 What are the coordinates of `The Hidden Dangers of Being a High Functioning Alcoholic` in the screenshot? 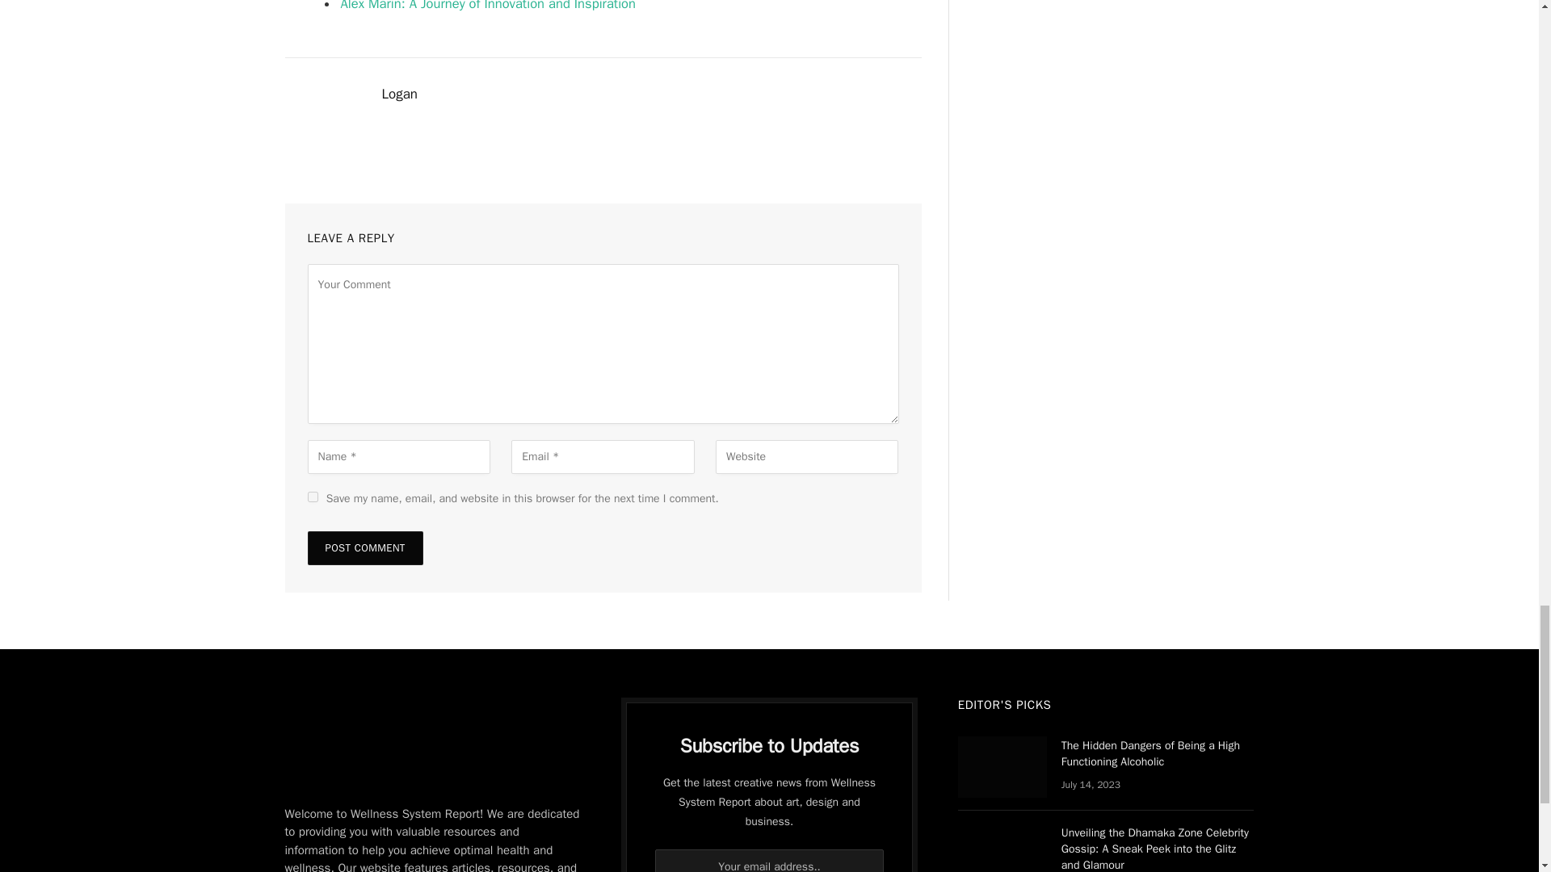 It's located at (1002, 767).